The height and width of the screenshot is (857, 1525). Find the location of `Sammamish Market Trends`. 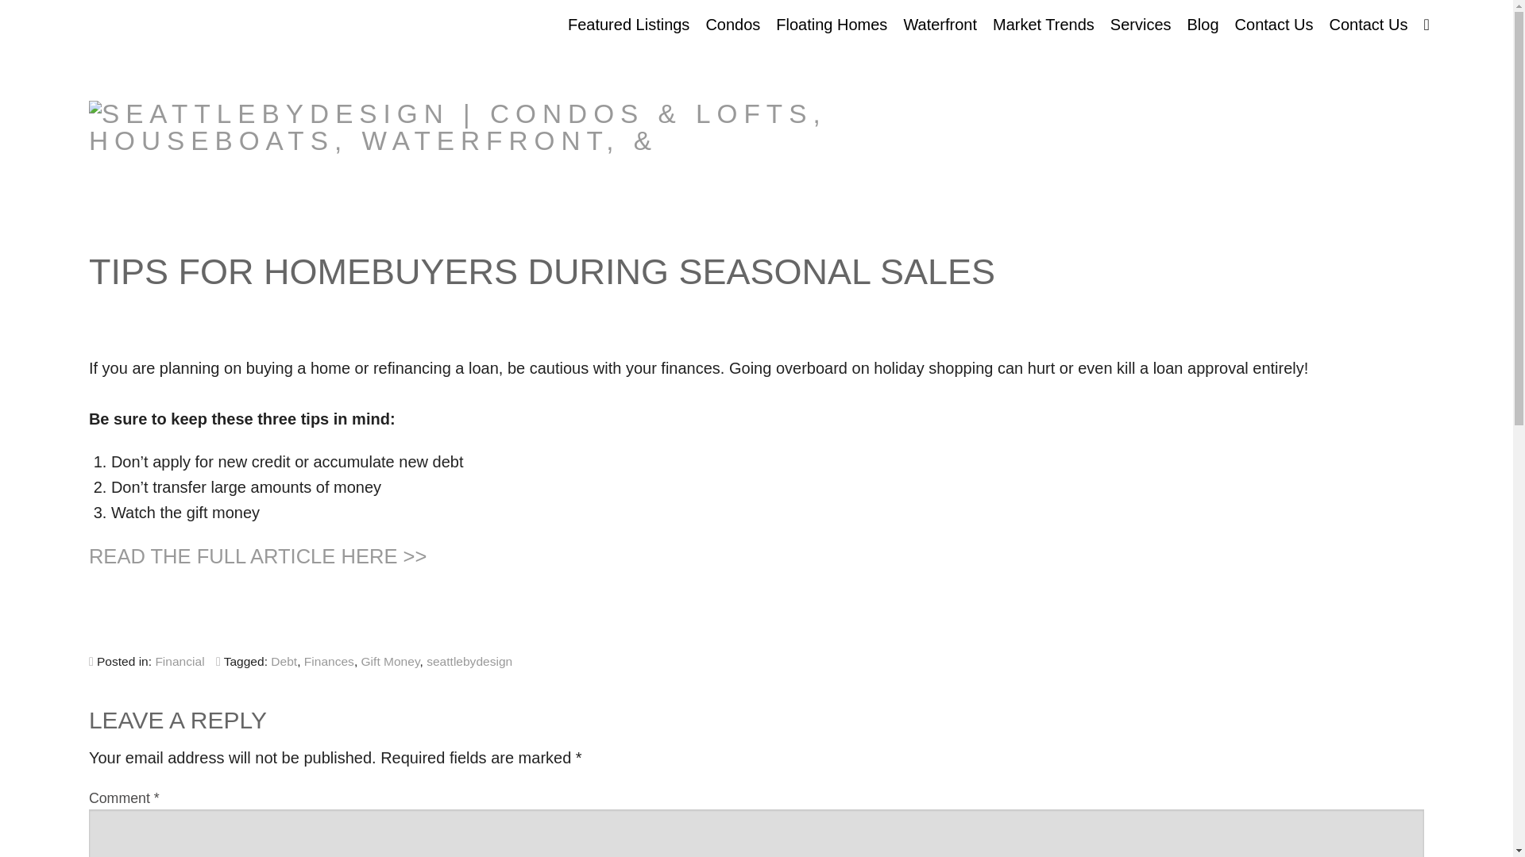

Sammamish Market Trends is located at coordinates (1044, 317).